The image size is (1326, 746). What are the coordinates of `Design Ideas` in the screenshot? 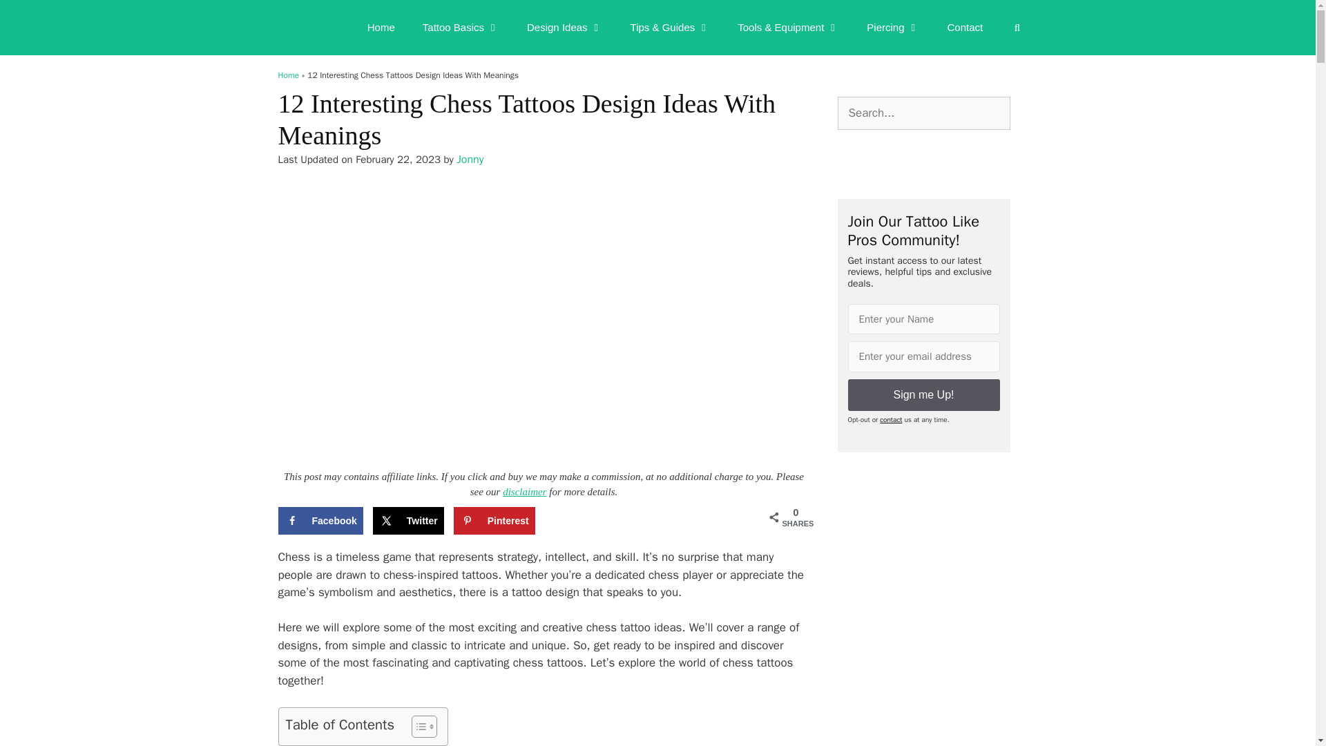 It's located at (565, 28).